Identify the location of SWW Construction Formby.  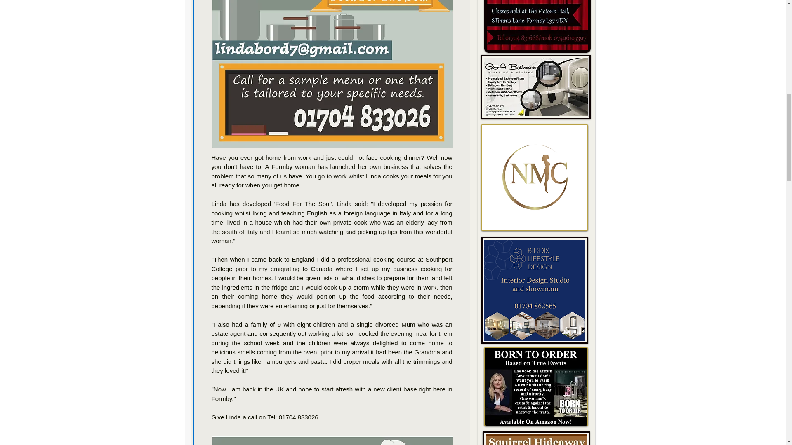
(534, 290).